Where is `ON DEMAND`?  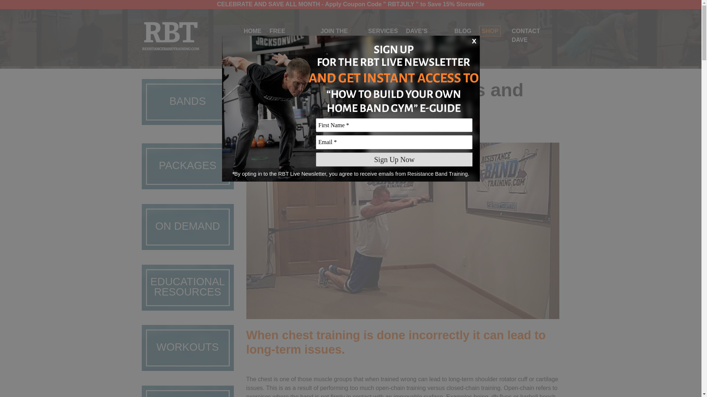
ON DEMAND is located at coordinates (187, 229).